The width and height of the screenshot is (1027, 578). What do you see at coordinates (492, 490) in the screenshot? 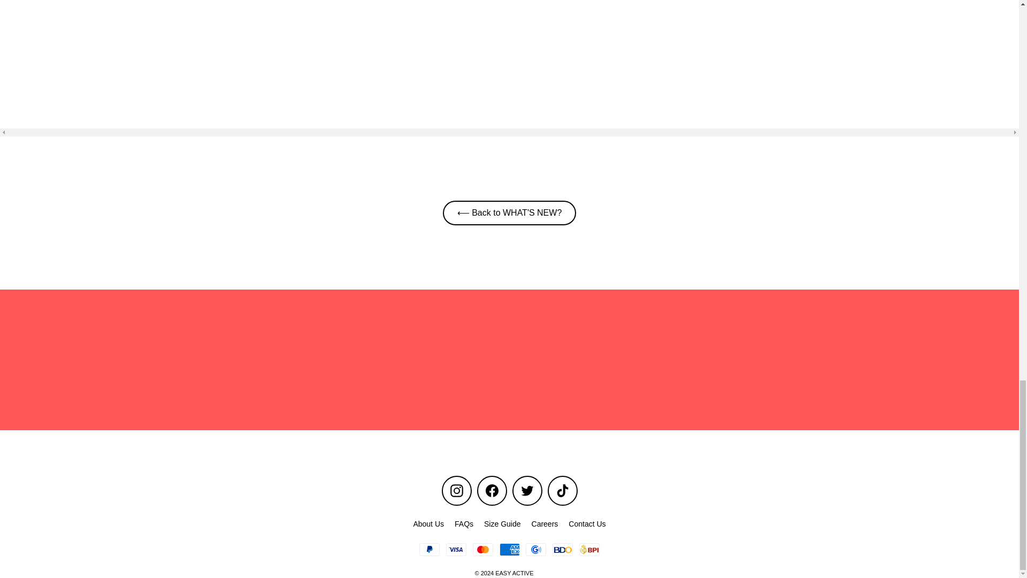
I see `EASY ACTIVE on Facebook` at bounding box center [492, 490].